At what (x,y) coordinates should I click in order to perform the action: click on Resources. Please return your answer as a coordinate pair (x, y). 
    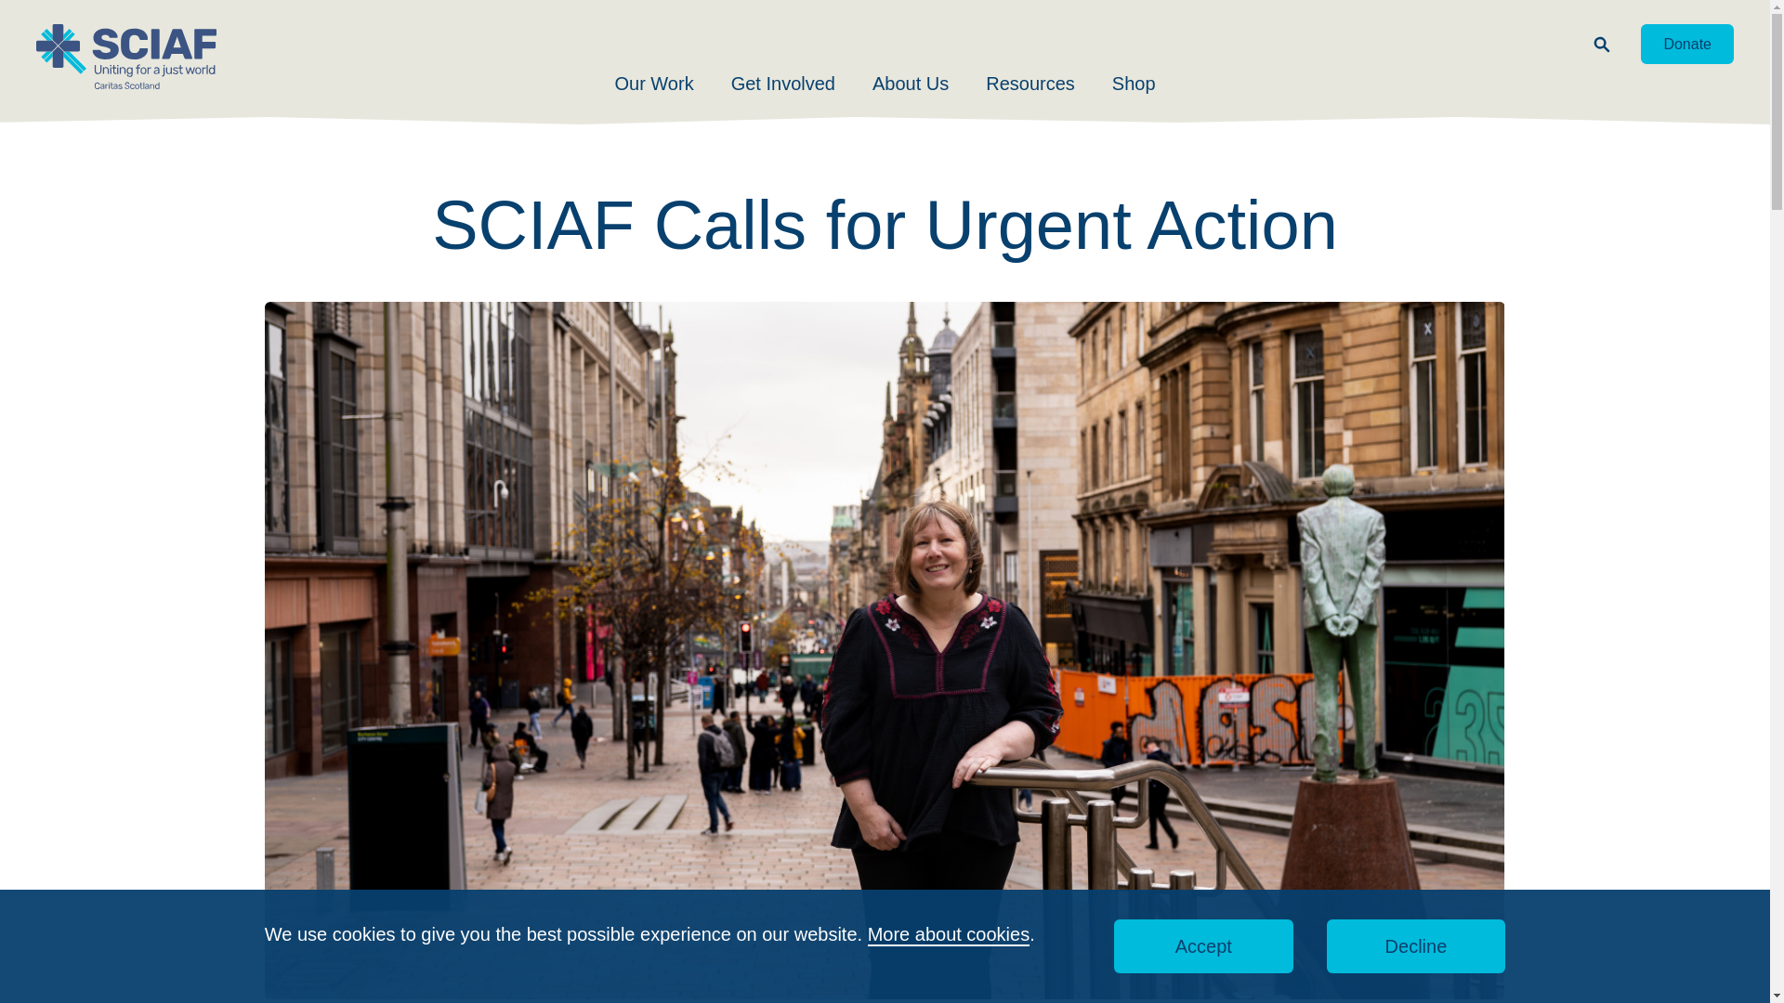
    Looking at the image, I should click on (1030, 83).